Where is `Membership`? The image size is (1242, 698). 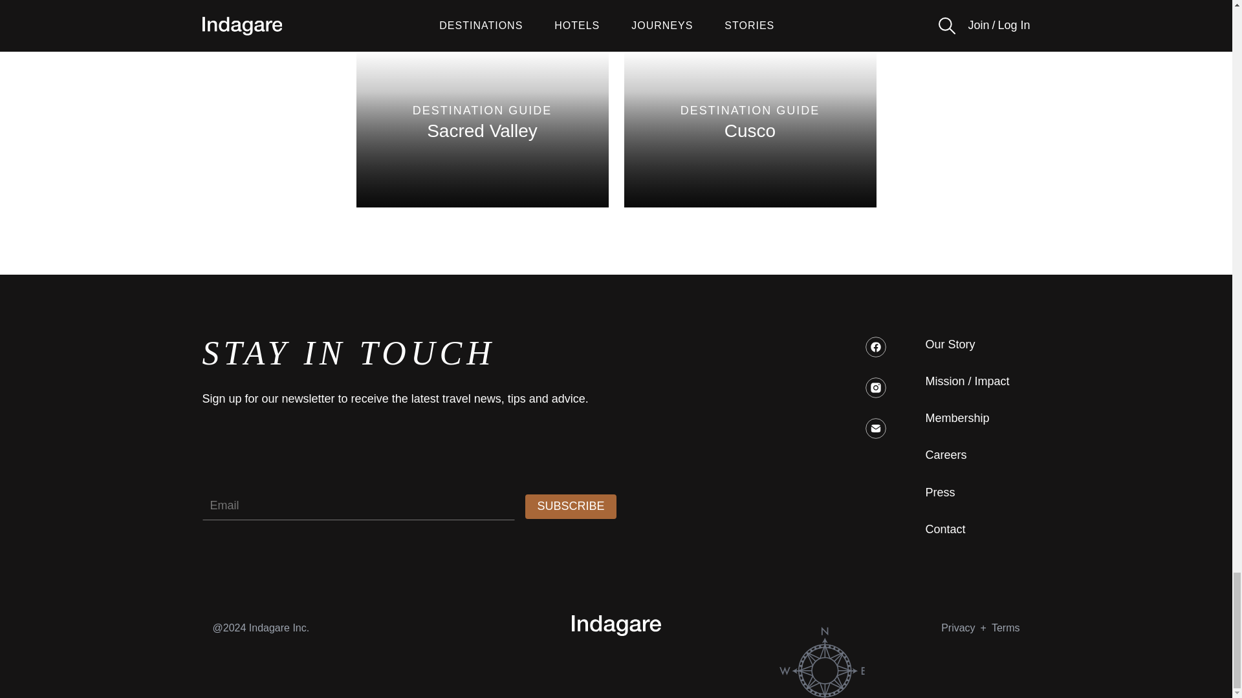
Membership is located at coordinates (957, 418).